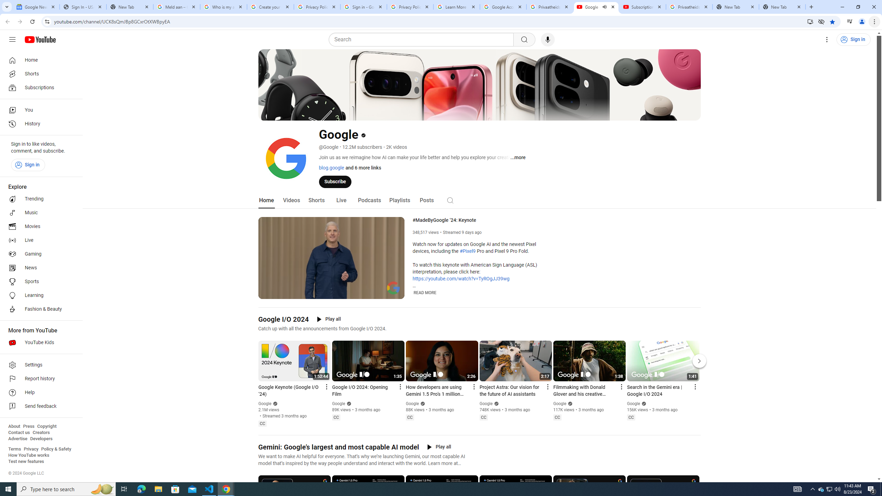 Image resolution: width=882 pixels, height=496 pixels. What do you see at coordinates (281, 293) in the screenshot?
I see `Mute (m)` at bounding box center [281, 293].